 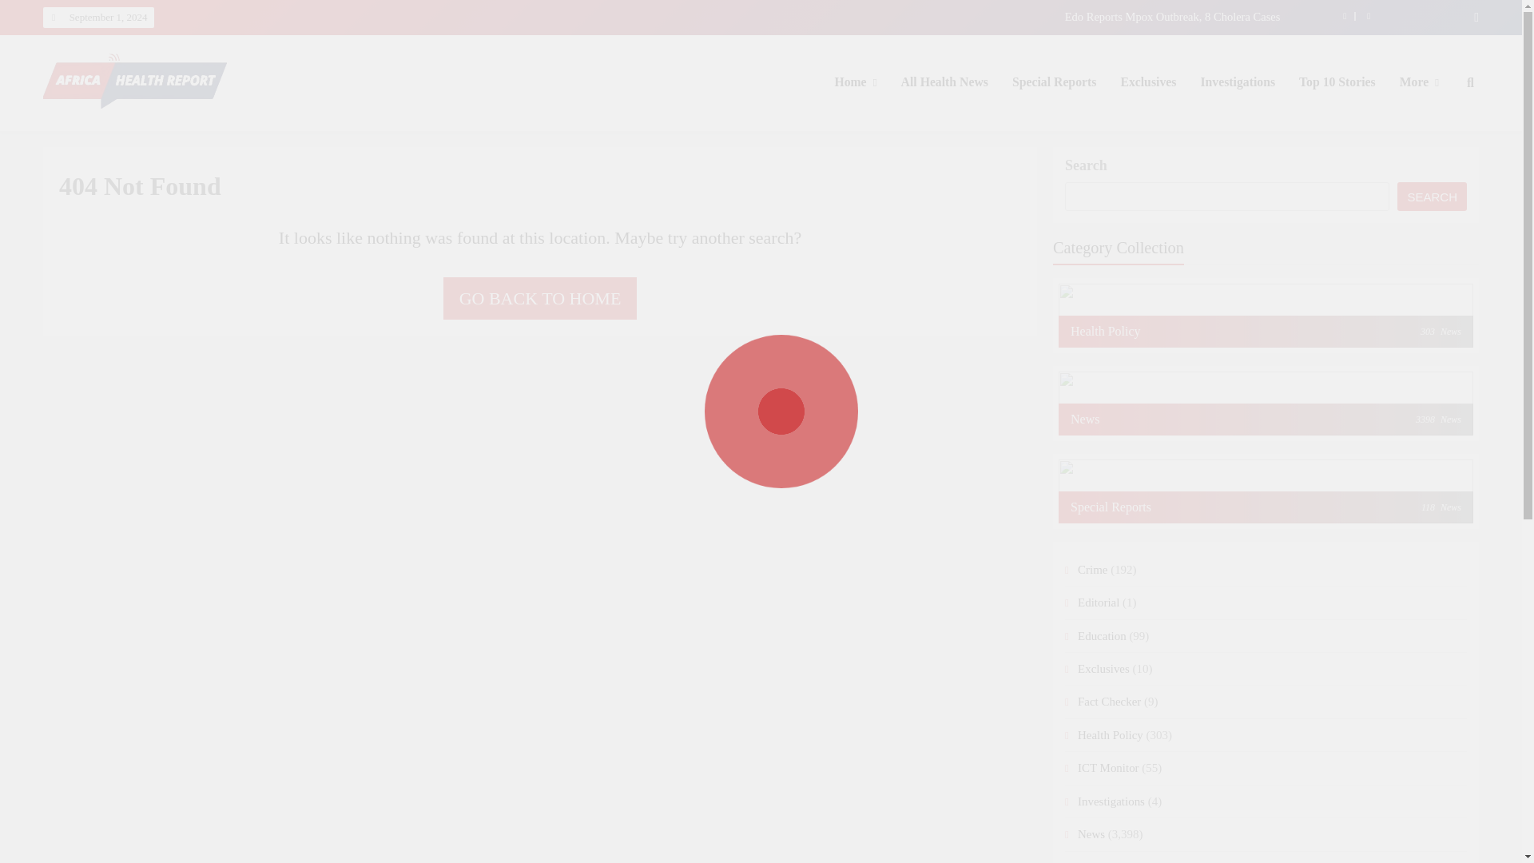 I want to click on More, so click(x=1419, y=82).